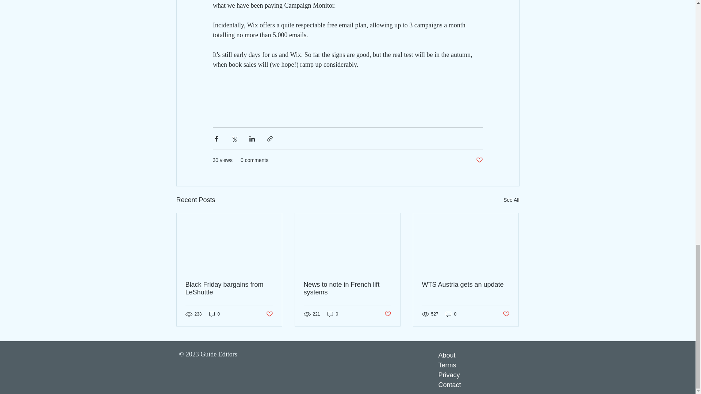  What do you see at coordinates (333, 314) in the screenshot?
I see `0` at bounding box center [333, 314].